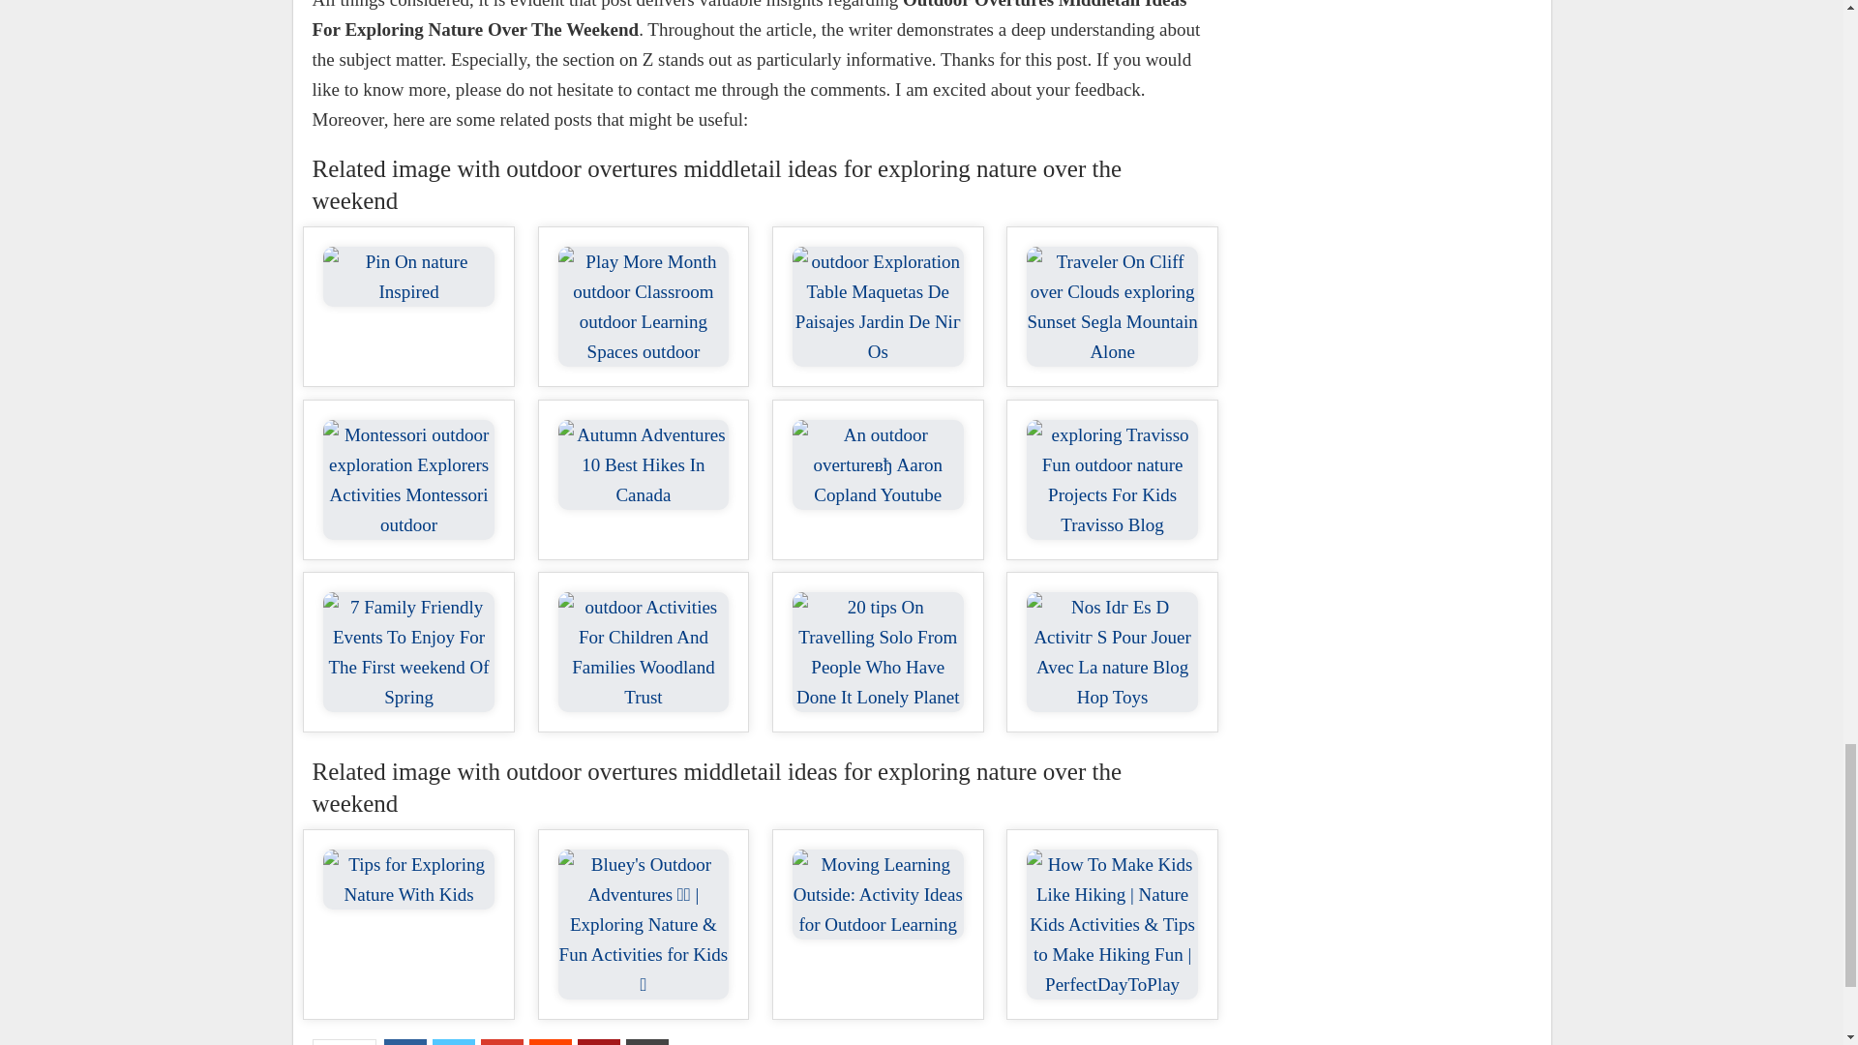 Image resolution: width=1858 pixels, height=1045 pixels. I want to click on Pin On nature Inspired, so click(408, 277).